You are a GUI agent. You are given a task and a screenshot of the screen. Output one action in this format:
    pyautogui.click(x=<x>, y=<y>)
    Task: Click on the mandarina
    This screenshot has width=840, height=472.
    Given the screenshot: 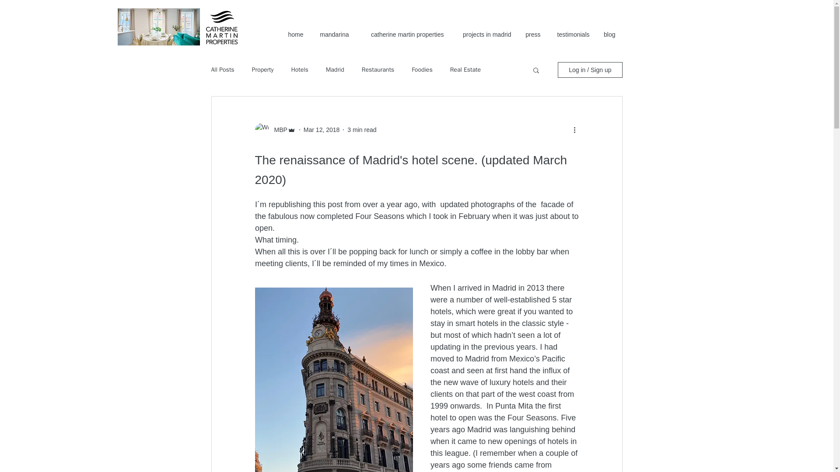 What is the action you would take?
    pyautogui.click(x=332, y=34)
    